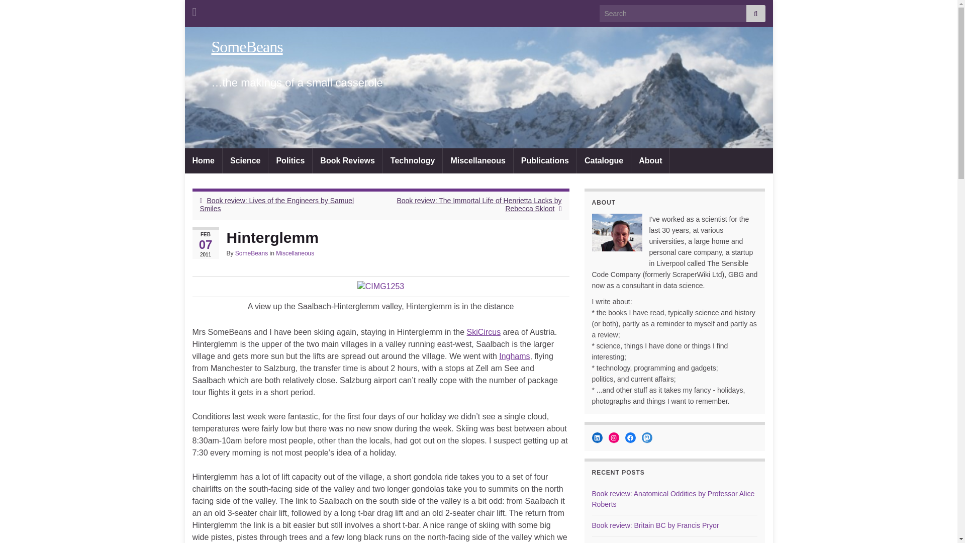  What do you see at coordinates (276, 204) in the screenshot?
I see `Book review: Lives of the Engineers by Samuel Smiles` at bounding box center [276, 204].